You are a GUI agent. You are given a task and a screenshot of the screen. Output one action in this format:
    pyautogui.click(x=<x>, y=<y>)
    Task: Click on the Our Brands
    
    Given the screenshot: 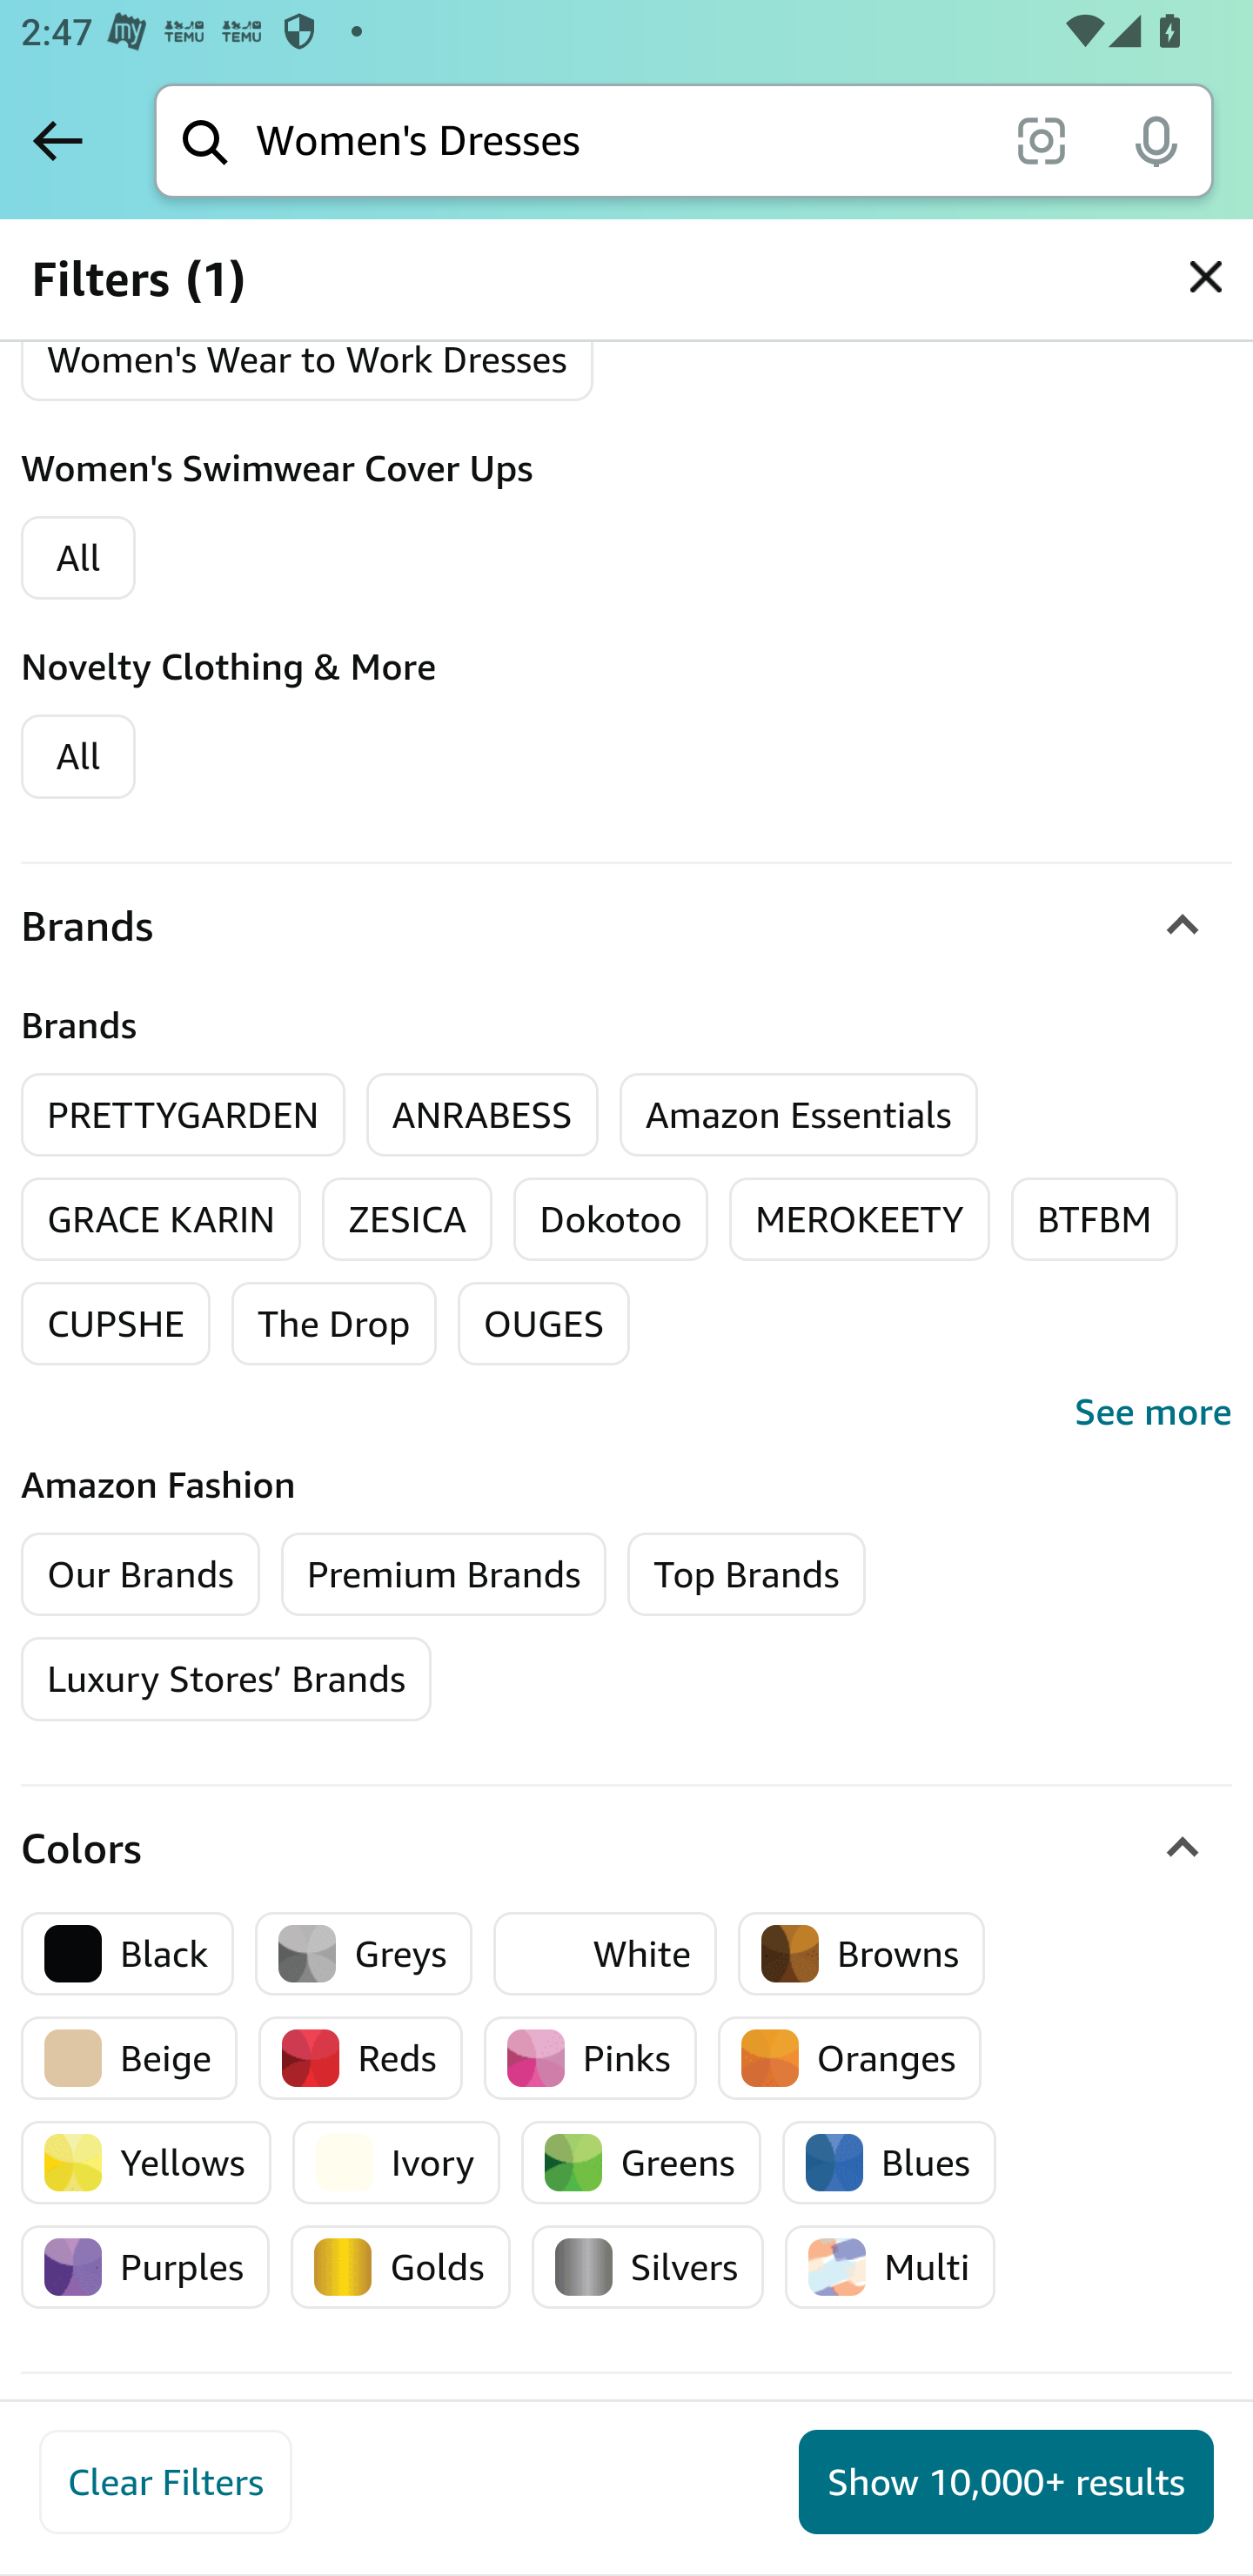 What is the action you would take?
    pyautogui.click(x=141, y=1575)
    